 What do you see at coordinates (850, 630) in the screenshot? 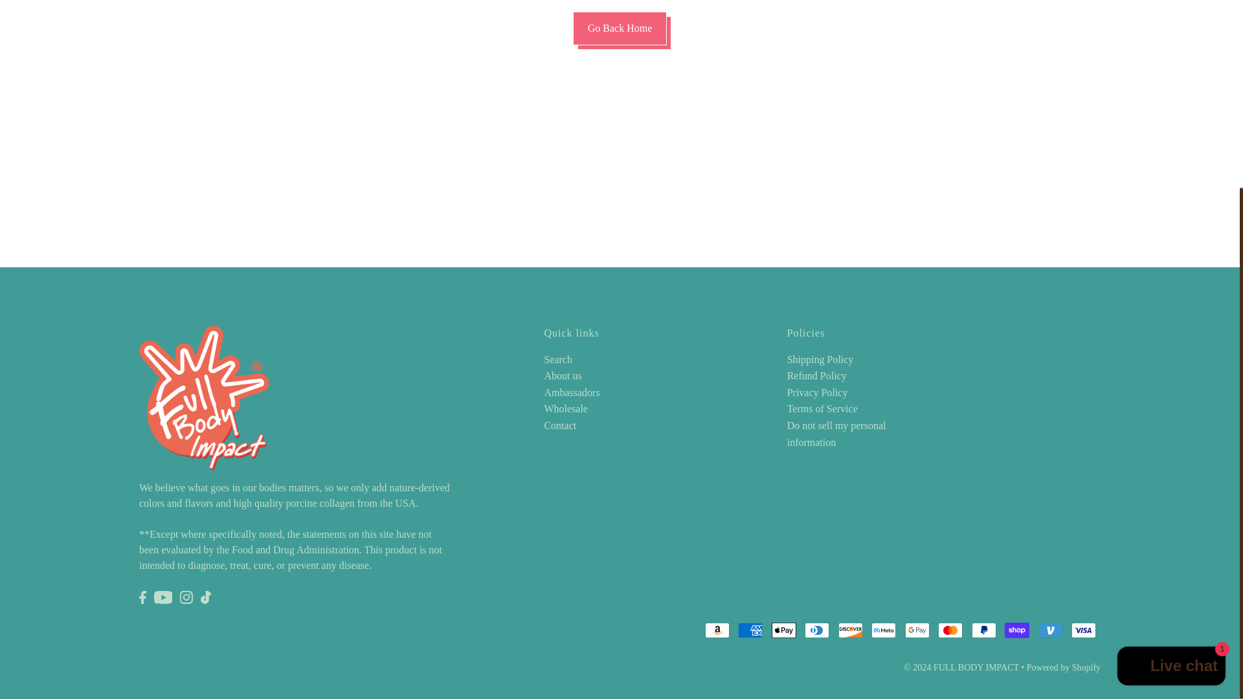
I see `Discover` at bounding box center [850, 630].